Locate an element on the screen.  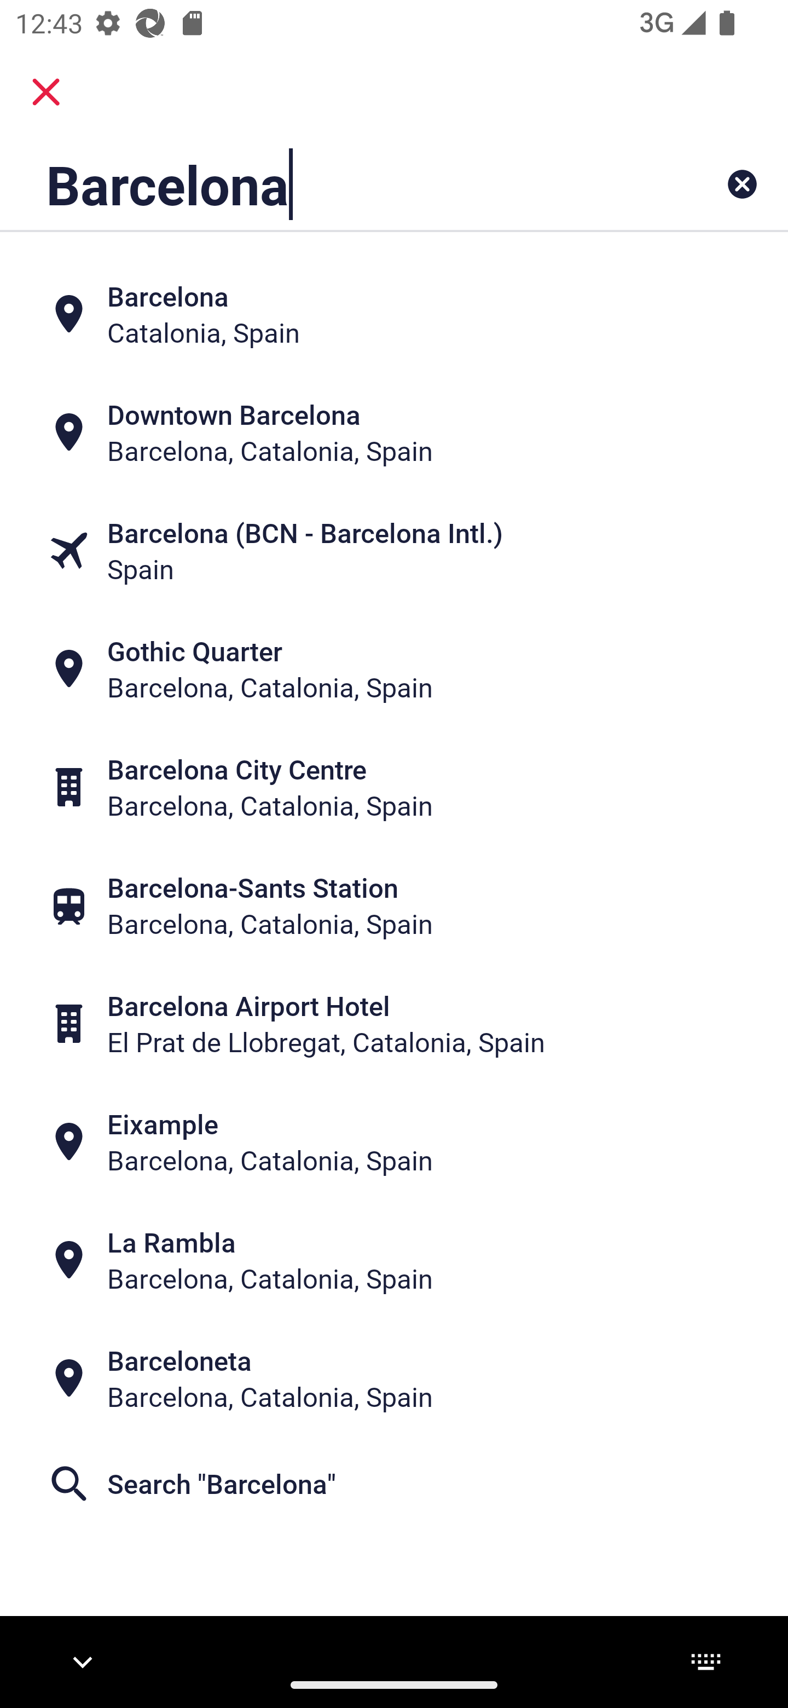
Search "Barcelona" is located at coordinates (394, 1484).